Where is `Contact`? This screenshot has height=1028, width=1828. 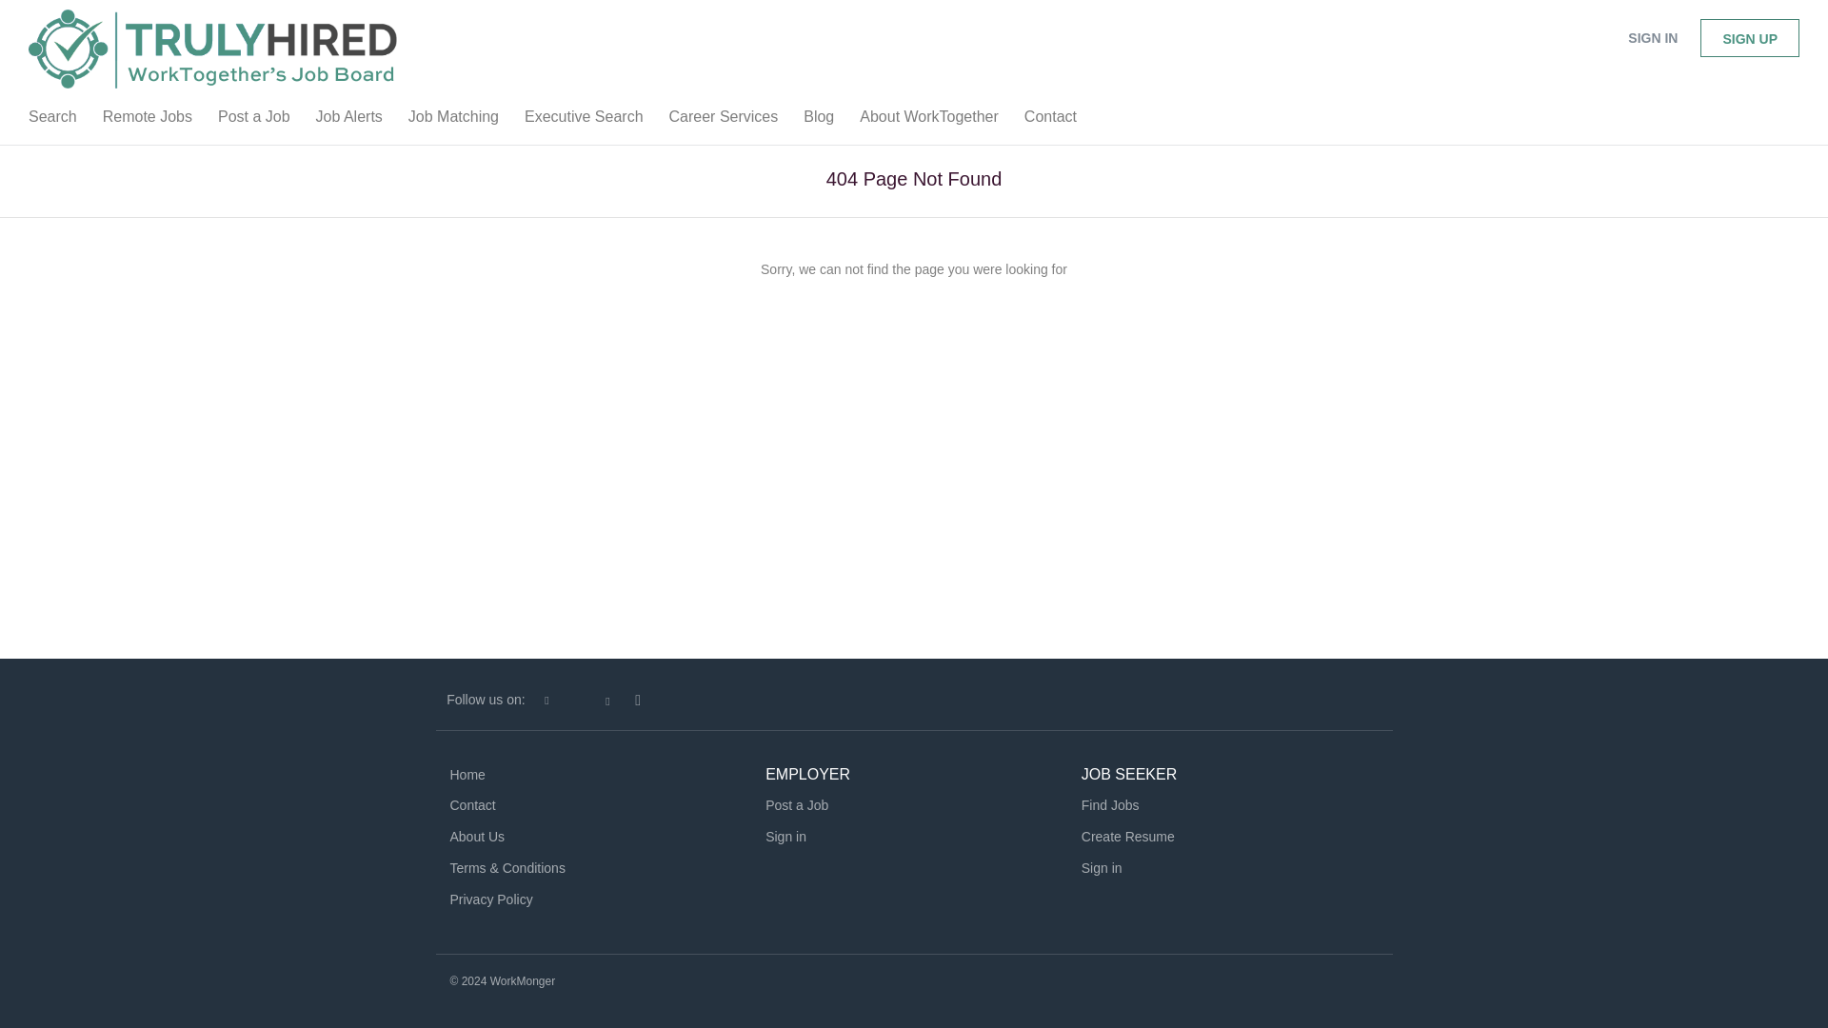 Contact is located at coordinates (472, 805).